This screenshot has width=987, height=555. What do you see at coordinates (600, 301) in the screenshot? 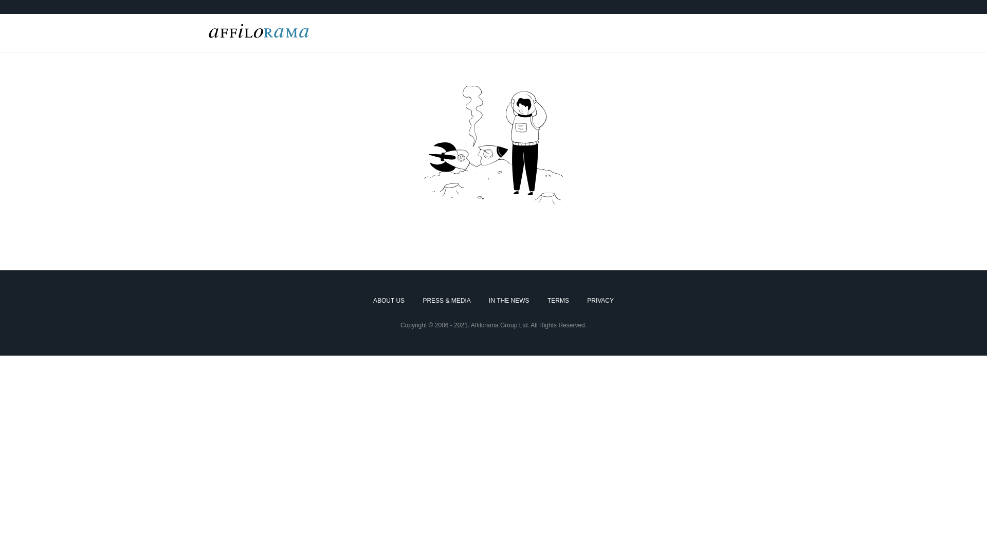
I see `PRIVACY` at bounding box center [600, 301].